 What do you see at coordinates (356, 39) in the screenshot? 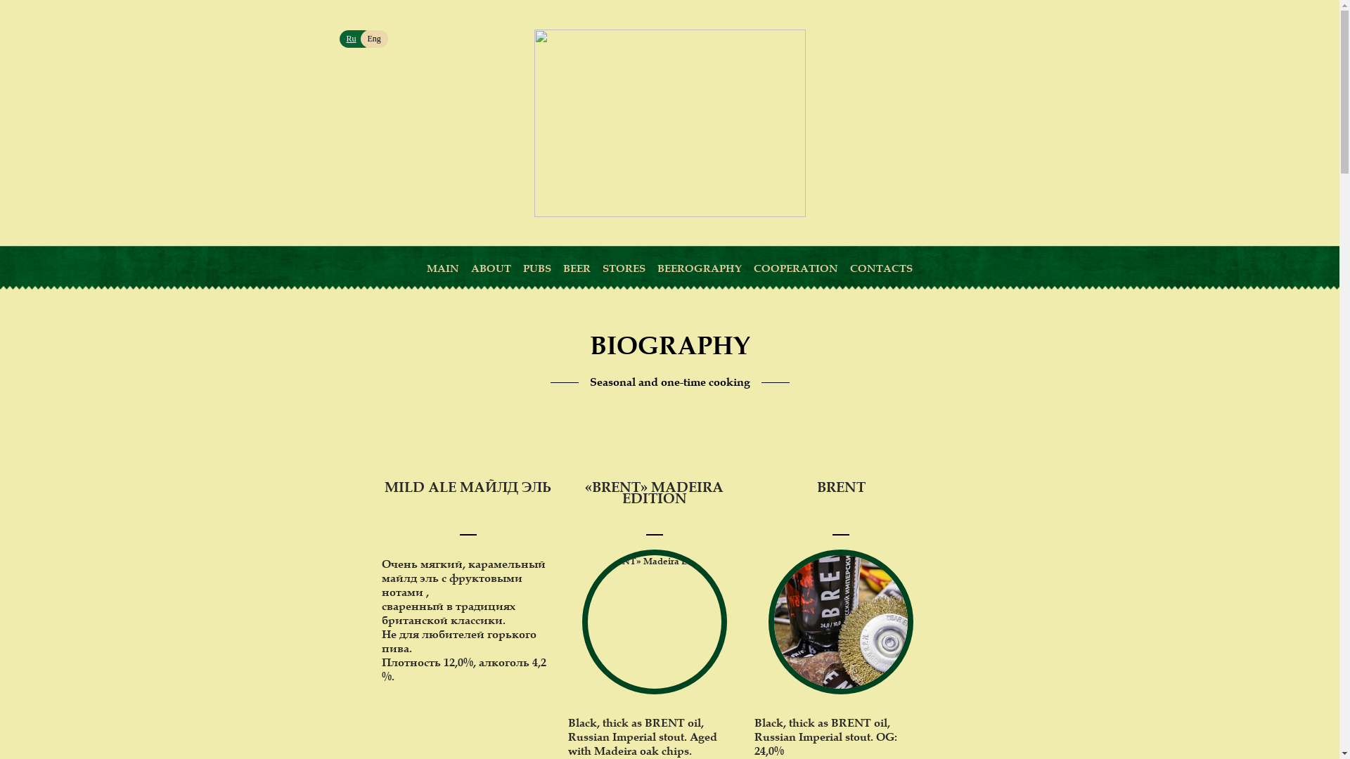
I see `Ru` at bounding box center [356, 39].